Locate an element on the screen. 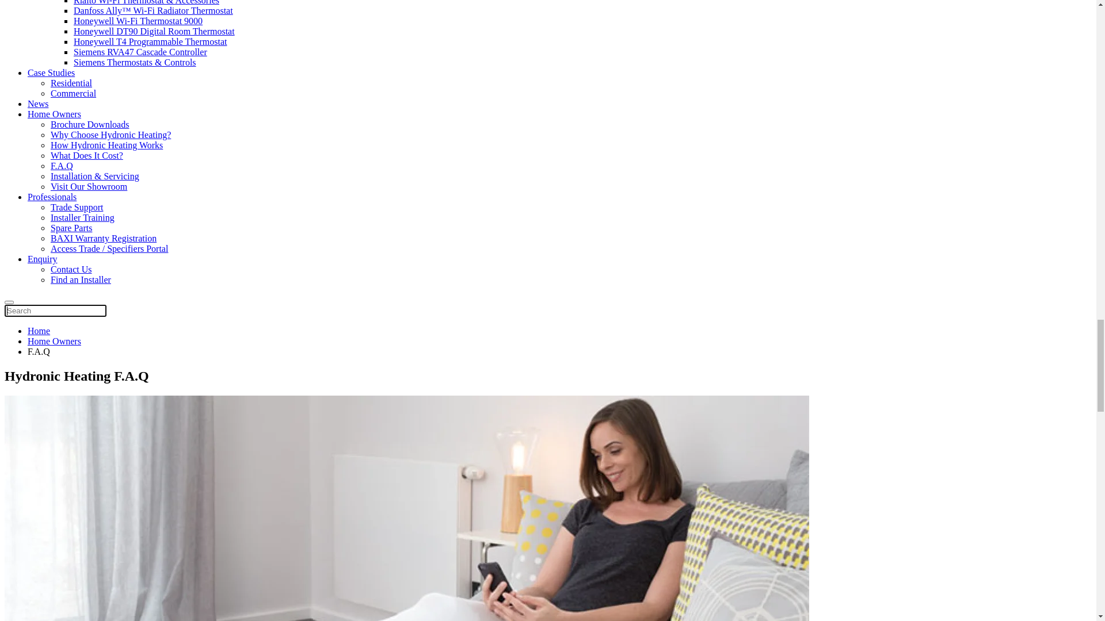 The image size is (1105, 621). HydroHeat Supplies Hydronic System is located at coordinates (80, 55).